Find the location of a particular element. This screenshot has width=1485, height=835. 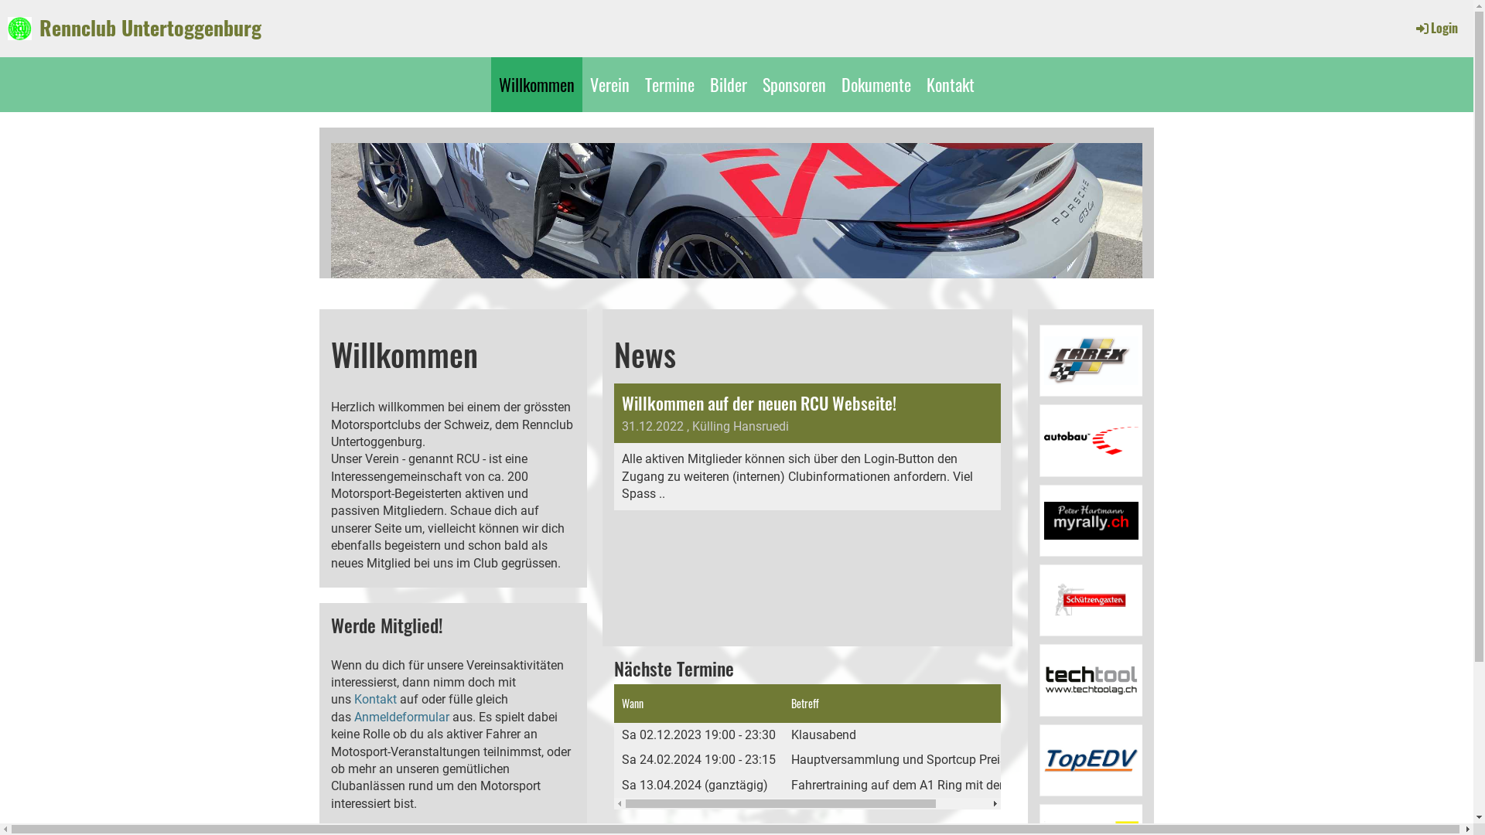

Termine is located at coordinates (670, 85).